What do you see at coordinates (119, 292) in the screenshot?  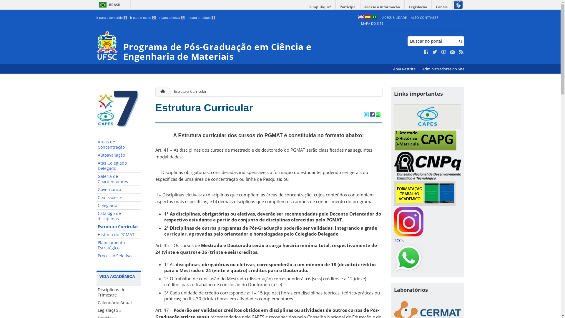 I see `Disciplinas do Trimestre` at bounding box center [119, 292].